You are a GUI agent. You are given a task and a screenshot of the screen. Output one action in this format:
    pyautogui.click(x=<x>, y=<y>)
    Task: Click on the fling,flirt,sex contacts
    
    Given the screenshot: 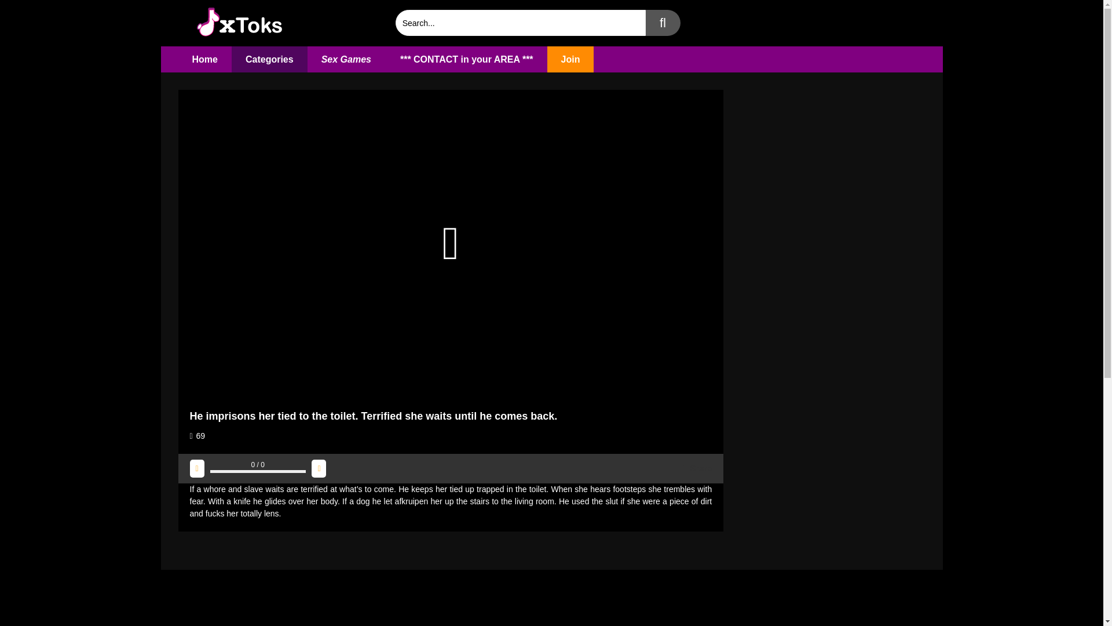 What is the action you would take?
    pyautogui.click(x=466, y=59)
    